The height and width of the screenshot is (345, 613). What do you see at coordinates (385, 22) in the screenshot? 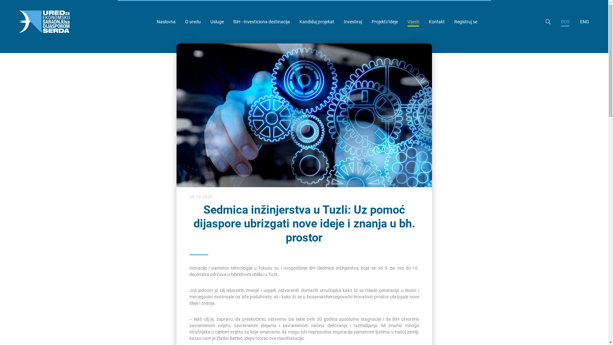
I see `Projekti/Ideje` at bounding box center [385, 22].